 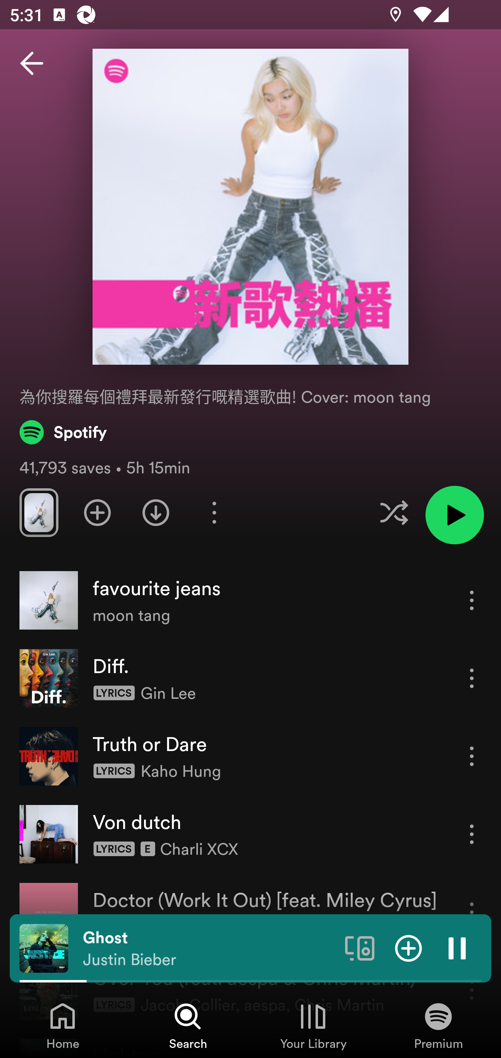 What do you see at coordinates (457, 948) in the screenshot?
I see `Pause` at bounding box center [457, 948].